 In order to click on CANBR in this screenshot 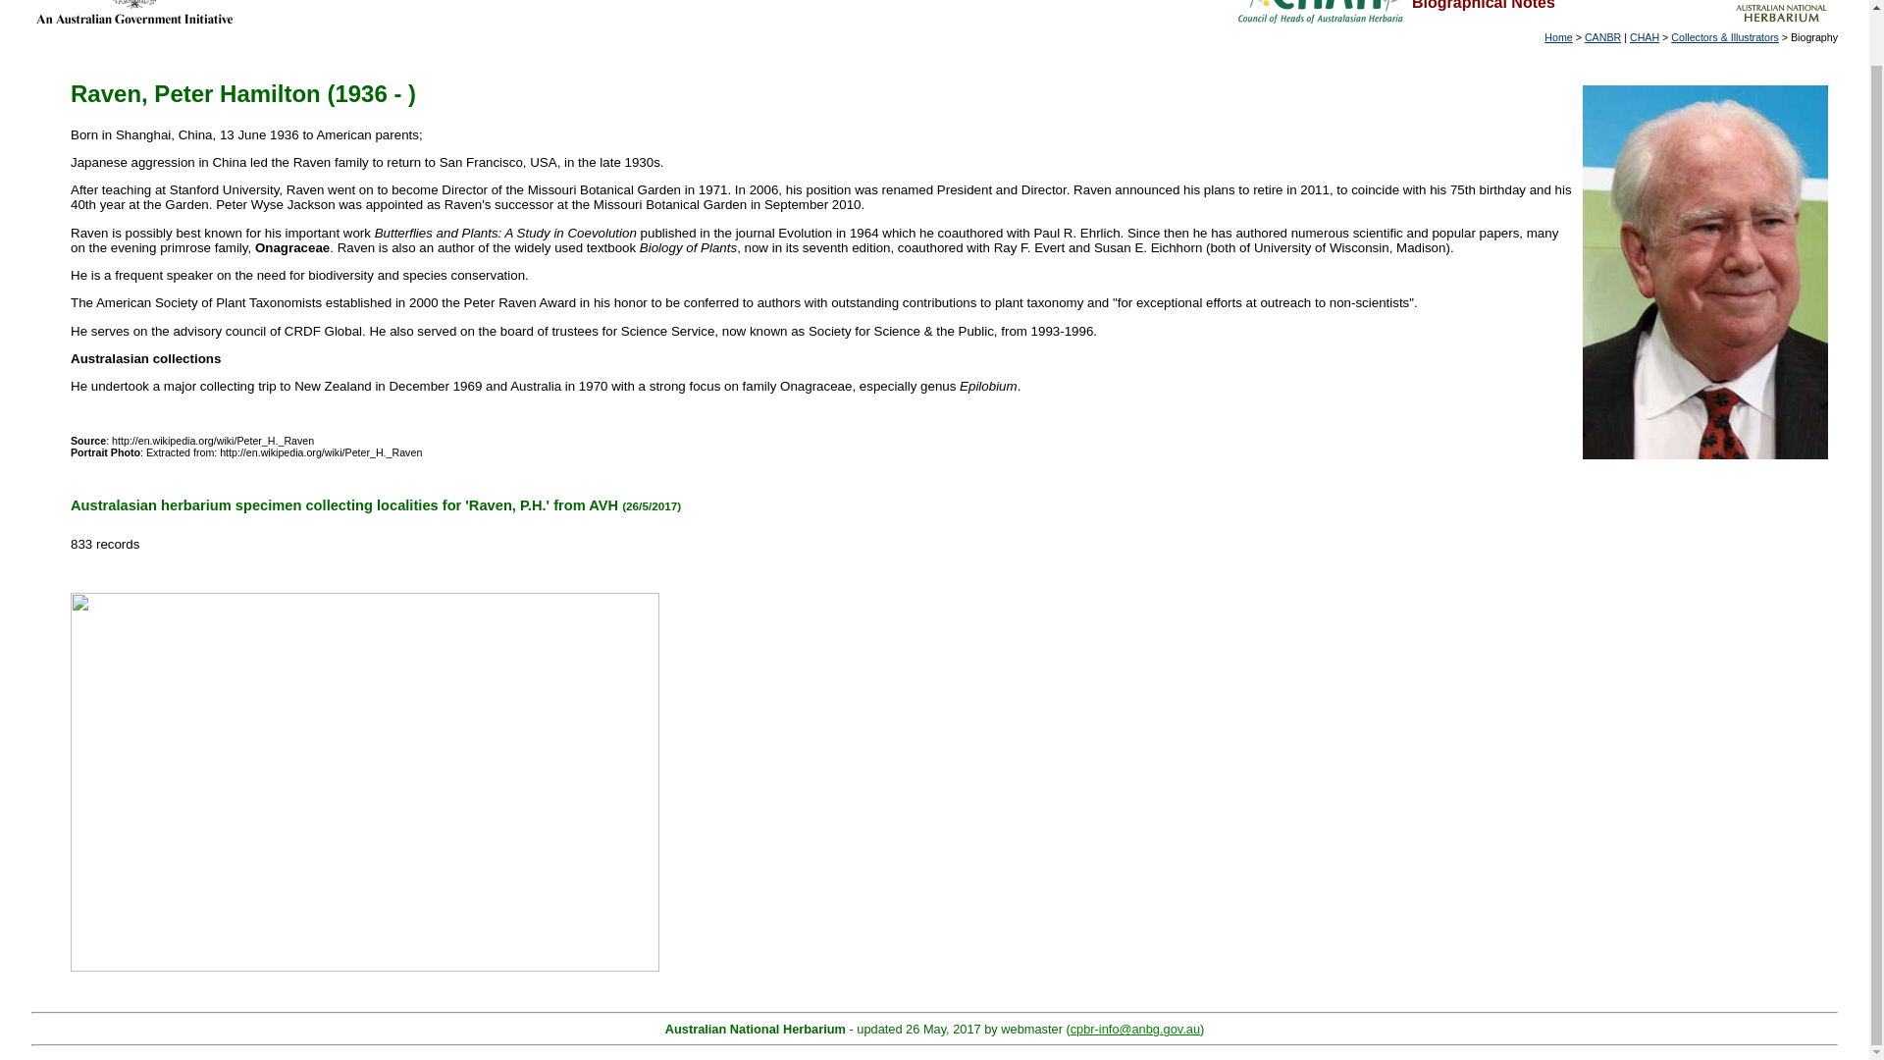, I will do `click(1601, 37)`.